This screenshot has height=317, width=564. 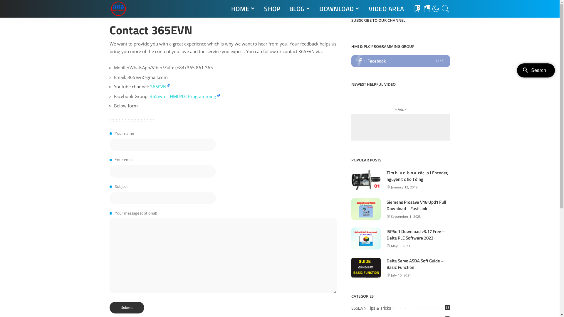 I want to click on Facebook, so click(x=401, y=61).